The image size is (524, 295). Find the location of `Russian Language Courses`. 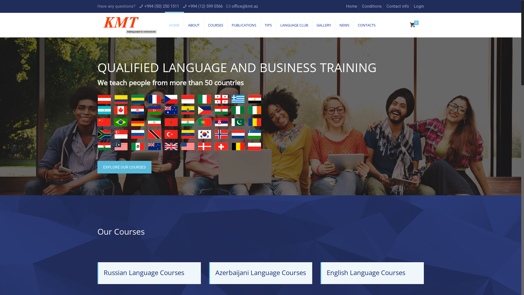

Russian Language Courses is located at coordinates (150, 273).